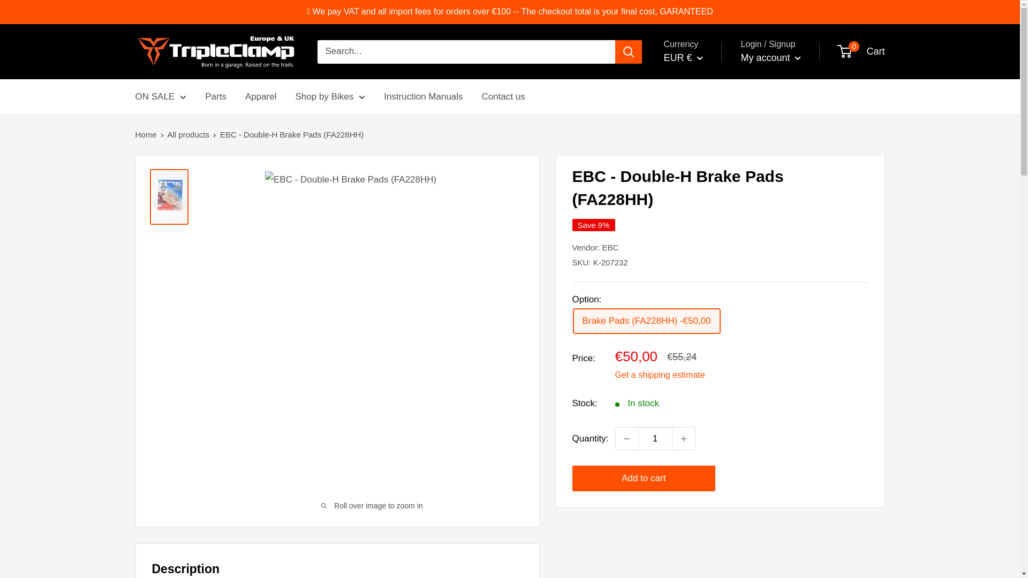 This screenshot has width=1028, height=578. I want to click on Decrease quantity by 1, so click(627, 439).